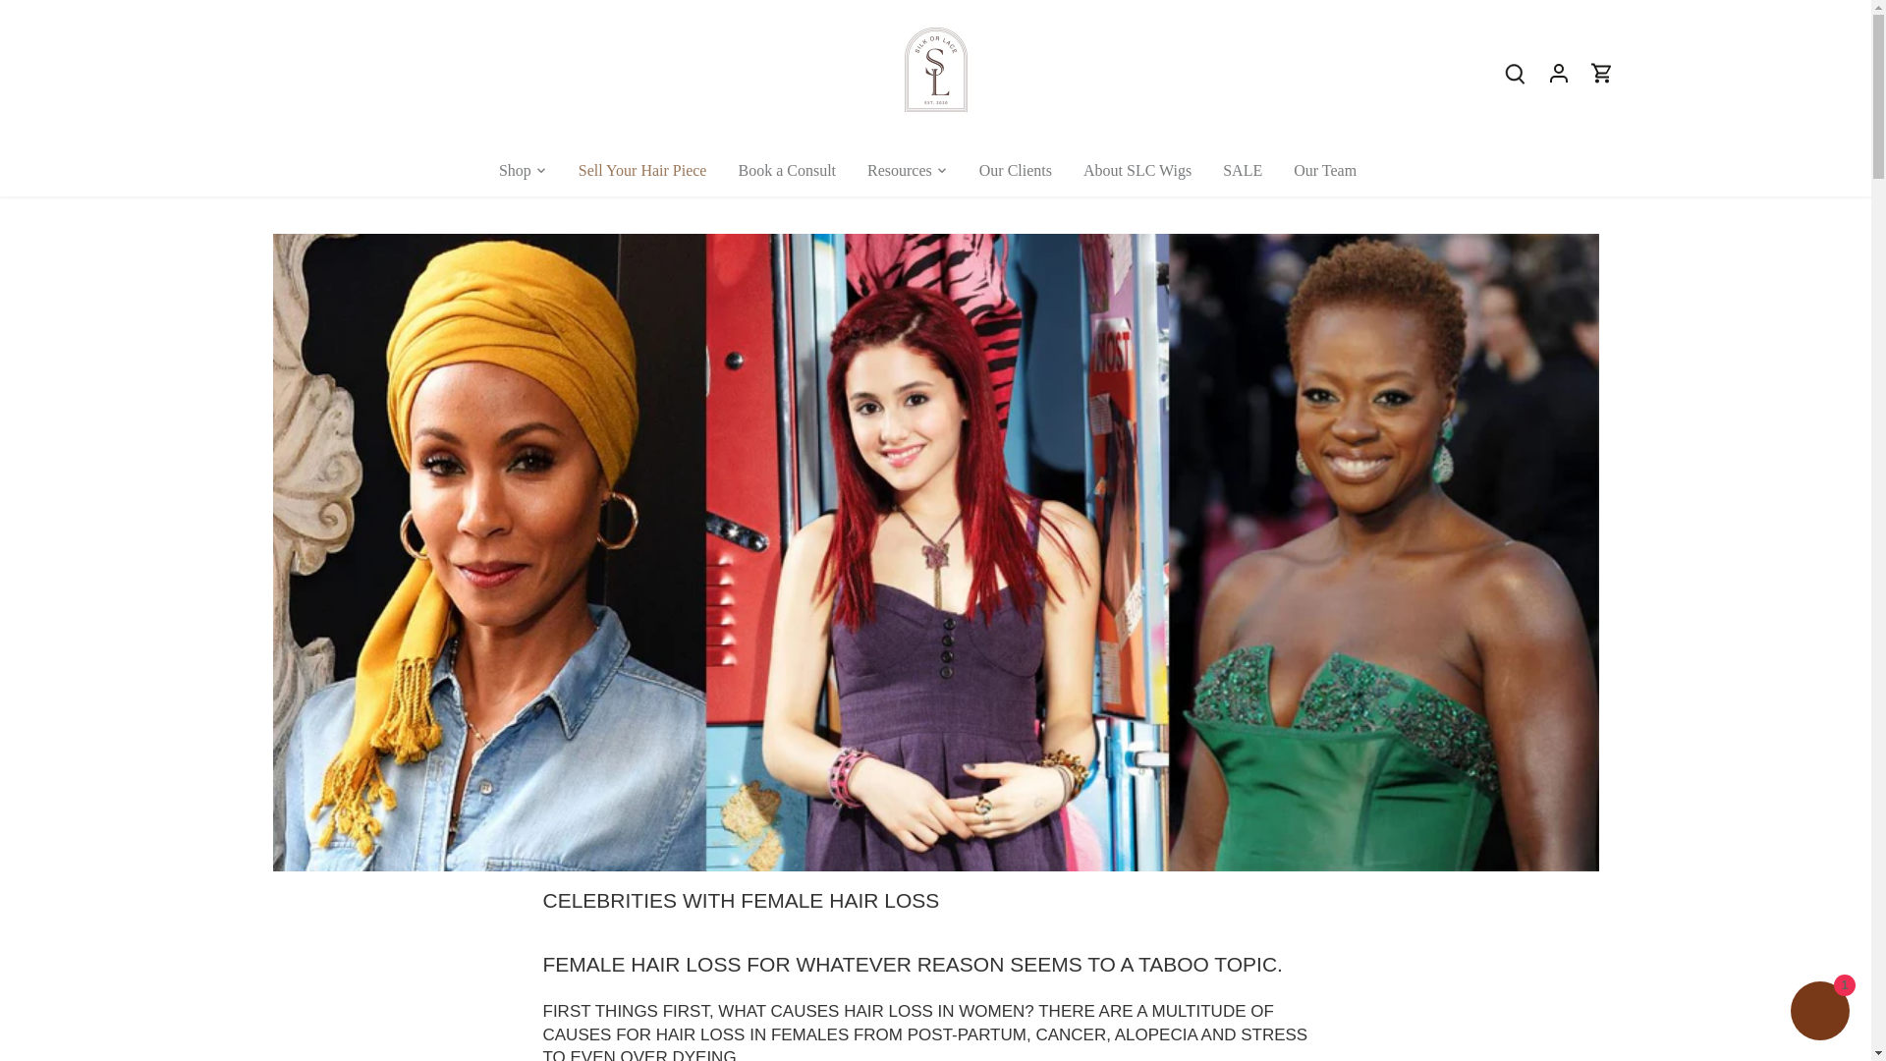  I want to click on Shop, so click(523, 169).